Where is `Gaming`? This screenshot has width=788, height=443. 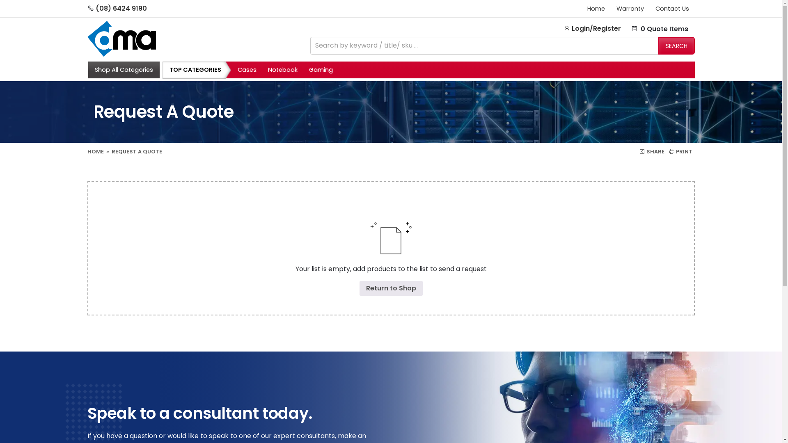
Gaming is located at coordinates (321, 70).